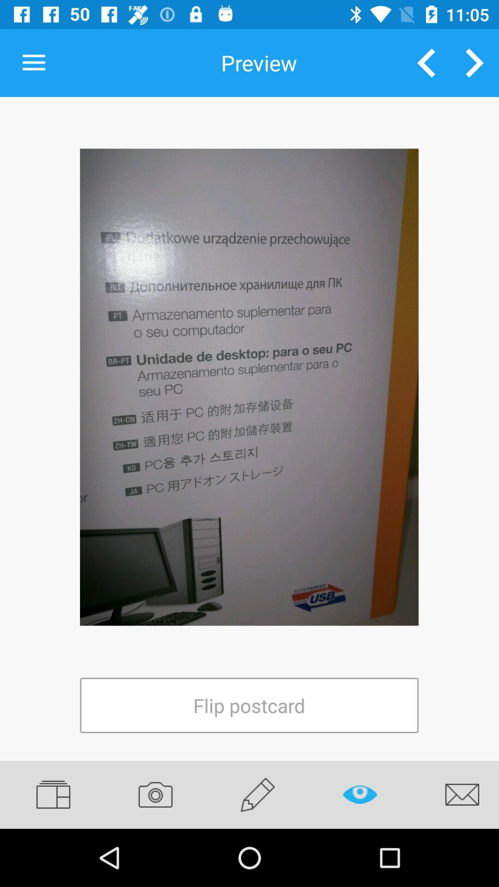 The height and width of the screenshot is (887, 499). What do you see at coordinates (249, 387) in the screenshot?
I see `entire screen icon` at bounding box center [249, 387].